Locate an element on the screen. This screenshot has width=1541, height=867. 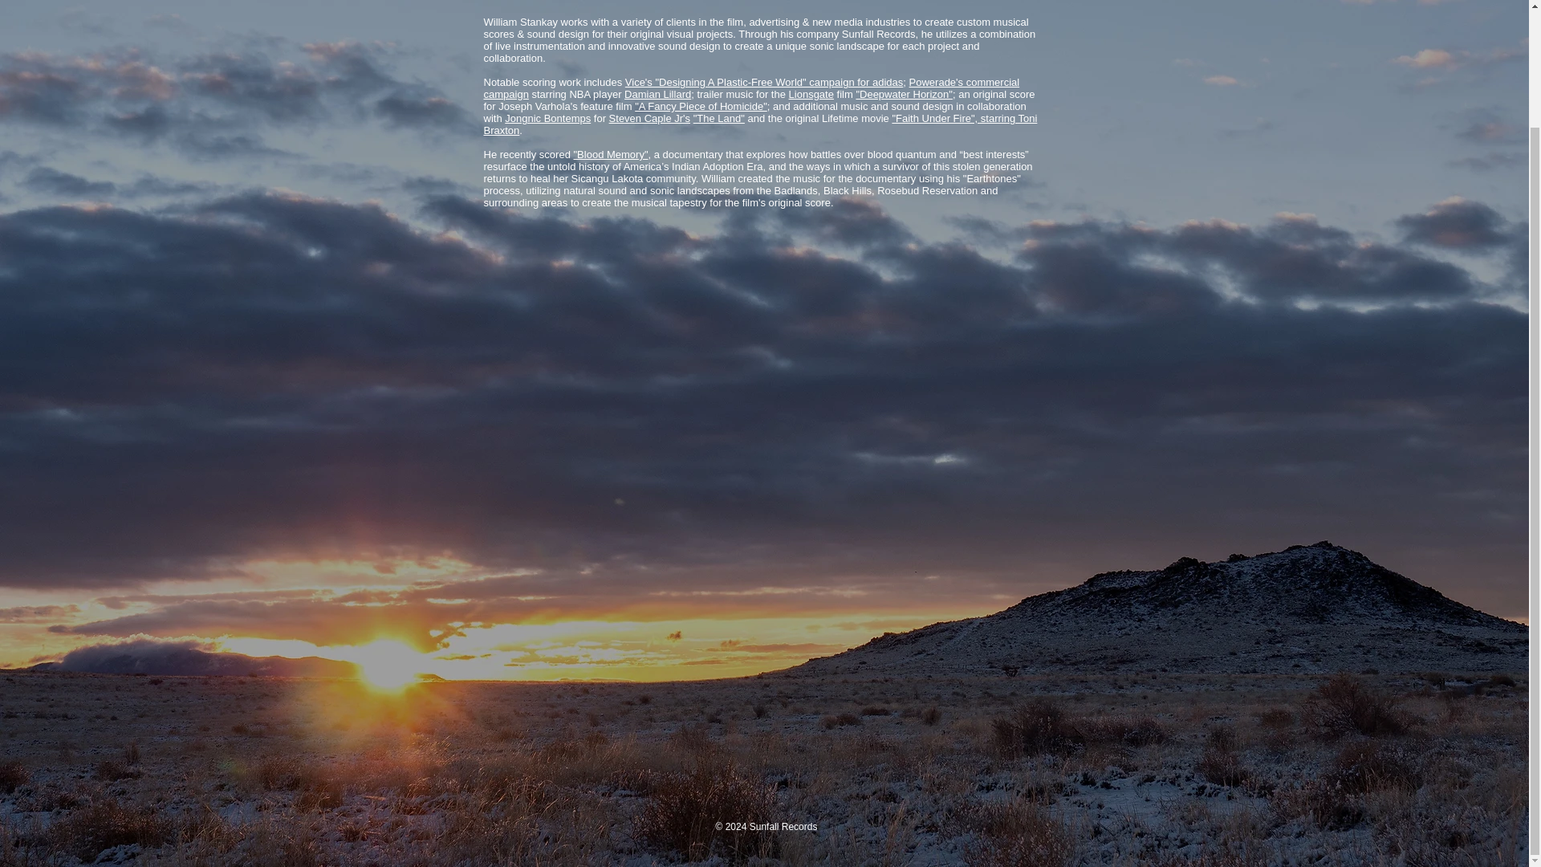
Steven Caple Jr's is located at coordinates (649, 119).